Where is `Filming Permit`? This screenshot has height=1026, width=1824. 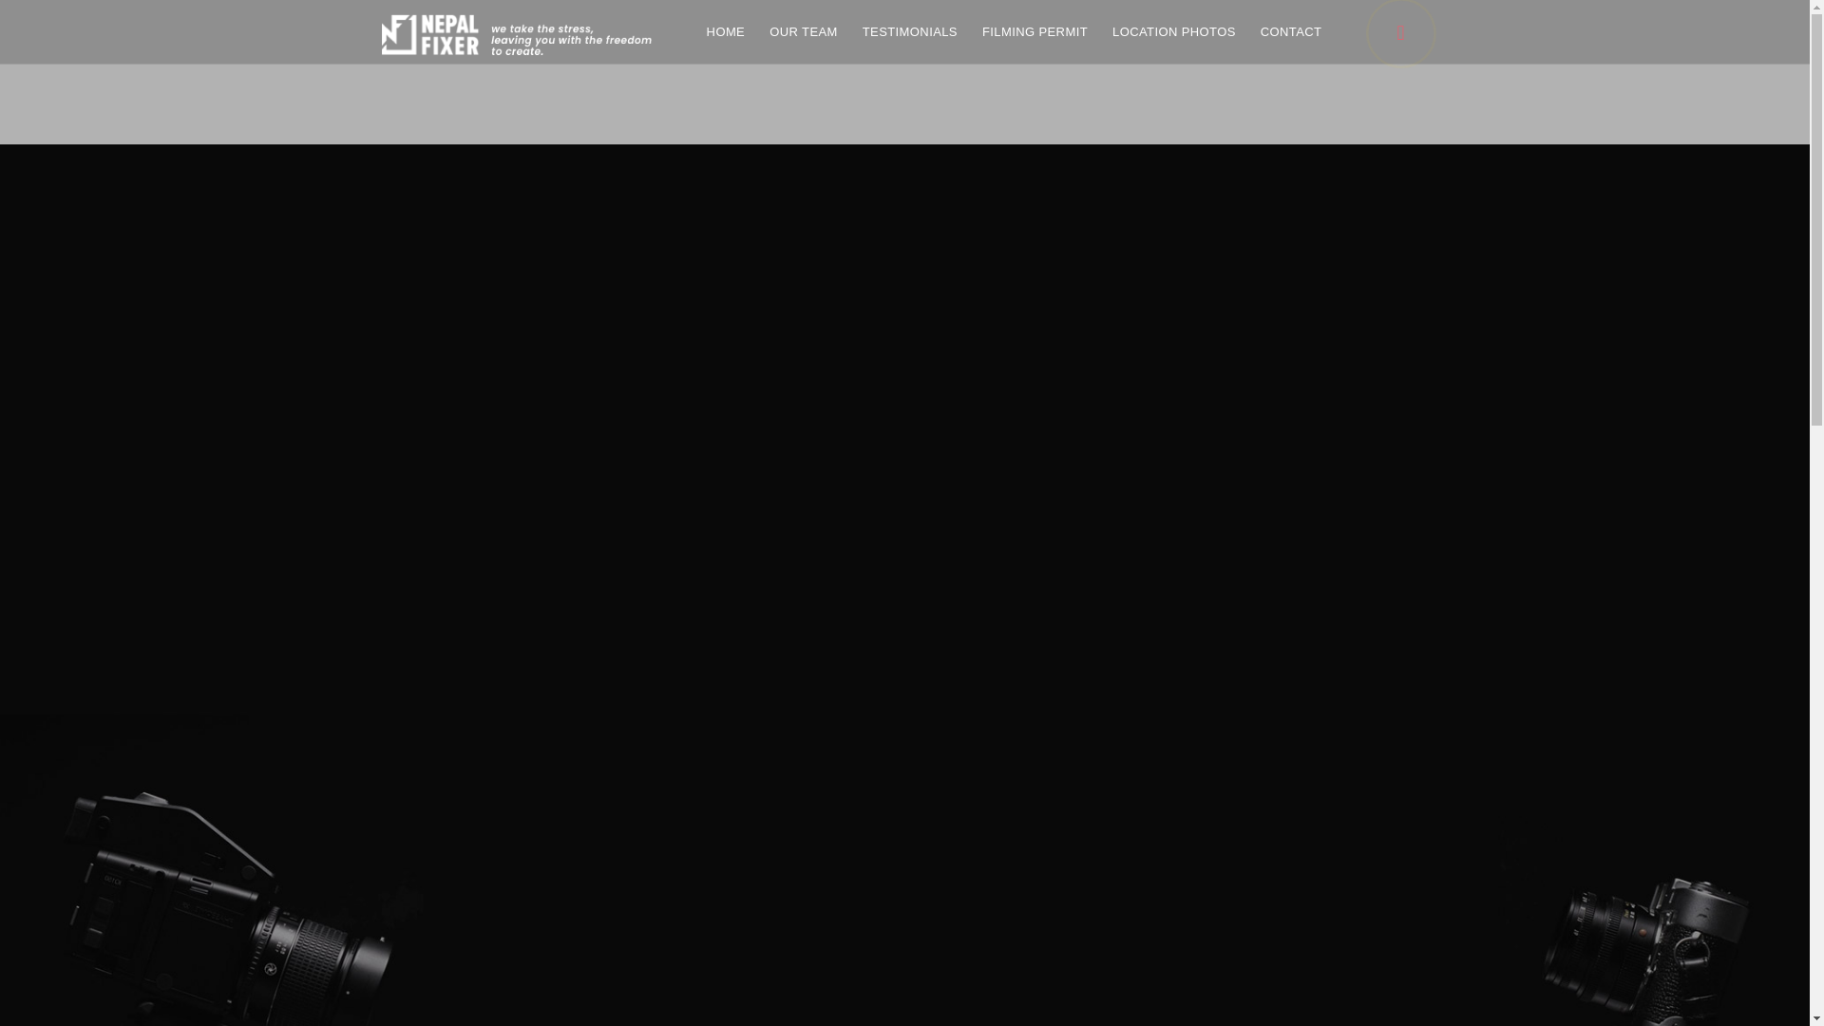 Filming Permit is located at coordinates (1035, 40).